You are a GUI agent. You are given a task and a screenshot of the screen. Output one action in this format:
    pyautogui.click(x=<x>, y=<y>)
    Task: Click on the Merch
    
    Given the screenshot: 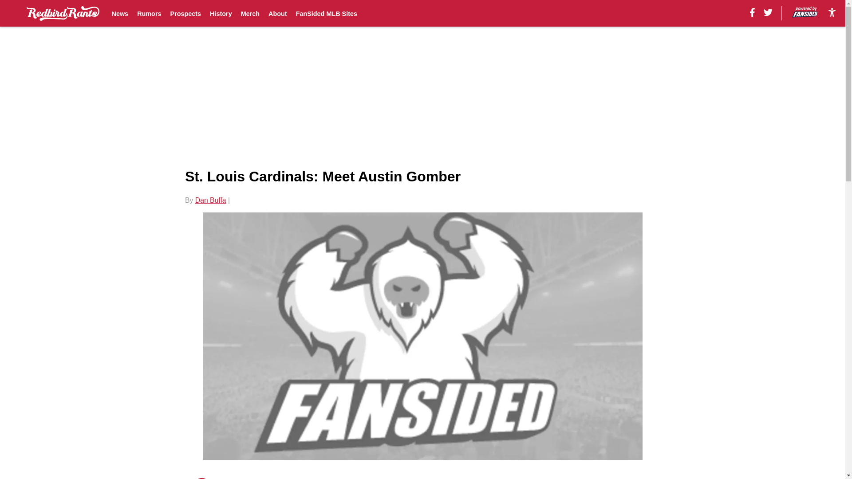 What is the action you would take?
    pyautogui.click(x=250, y=13)
    